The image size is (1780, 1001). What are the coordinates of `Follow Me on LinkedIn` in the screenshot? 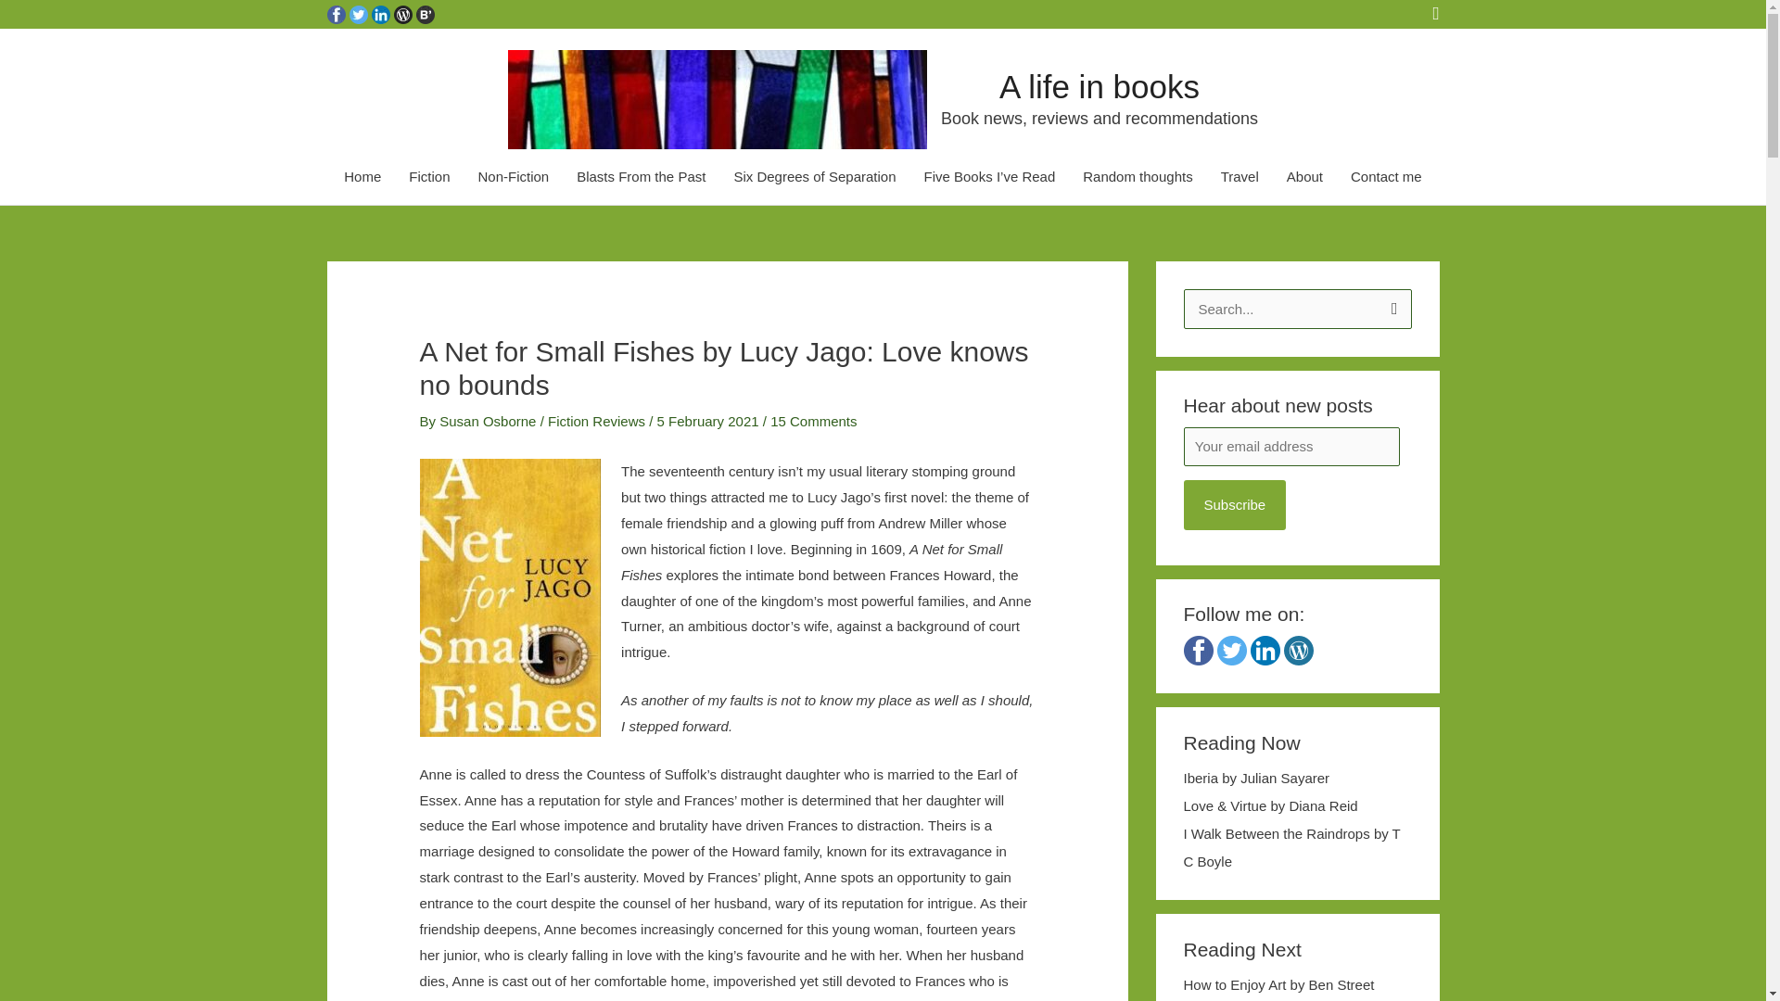 It's located at (380, 13).